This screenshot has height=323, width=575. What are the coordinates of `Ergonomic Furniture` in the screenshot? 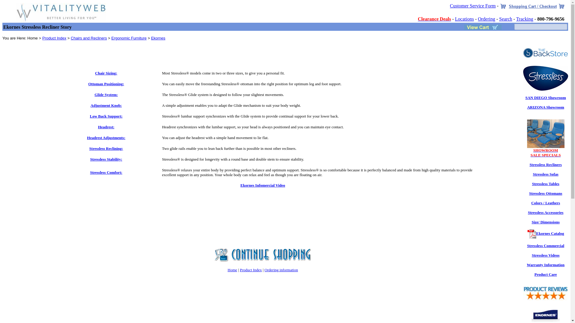 It's located at (129, 38).